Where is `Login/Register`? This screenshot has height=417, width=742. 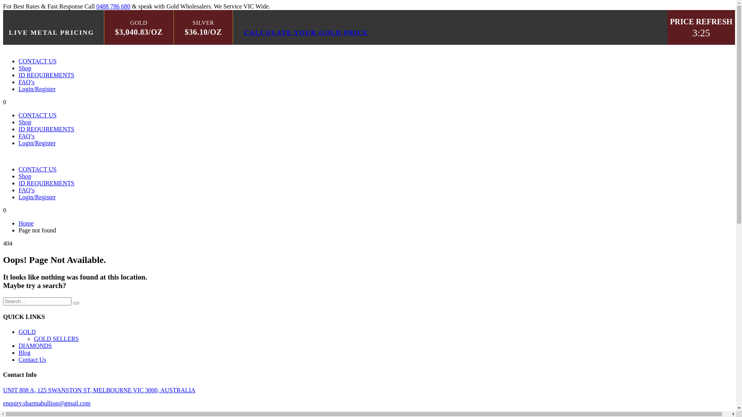 Login/Register is located at coordinates (37, 197).